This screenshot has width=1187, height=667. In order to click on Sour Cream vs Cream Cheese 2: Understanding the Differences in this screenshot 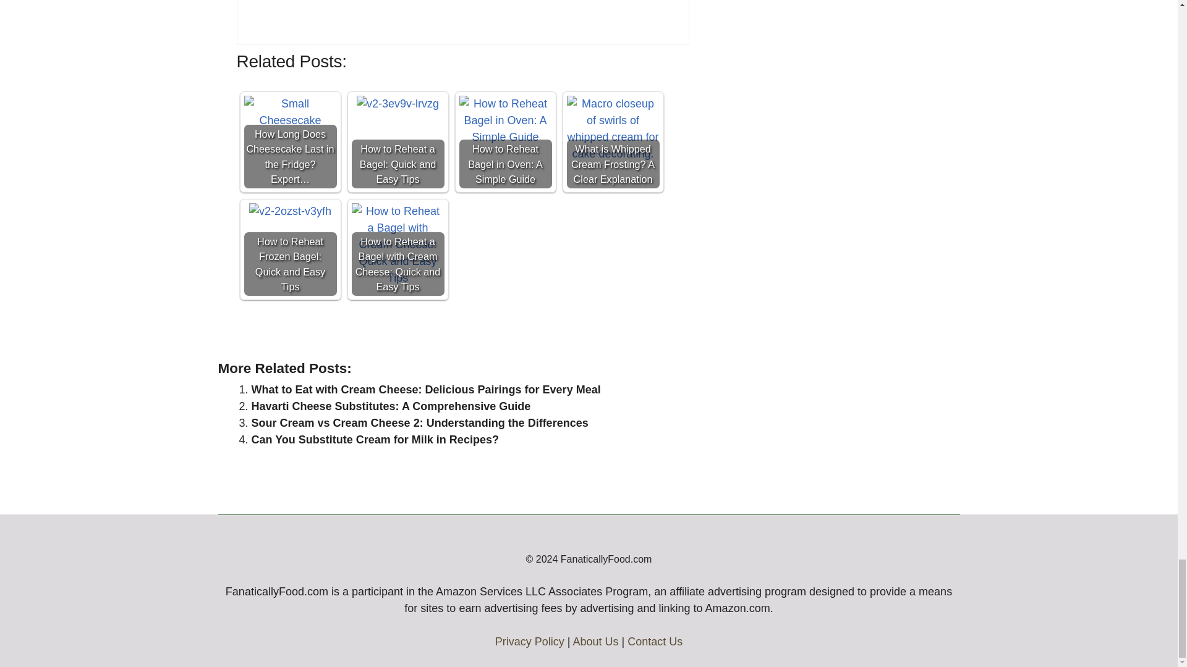, I will do `click(419, 423)`.